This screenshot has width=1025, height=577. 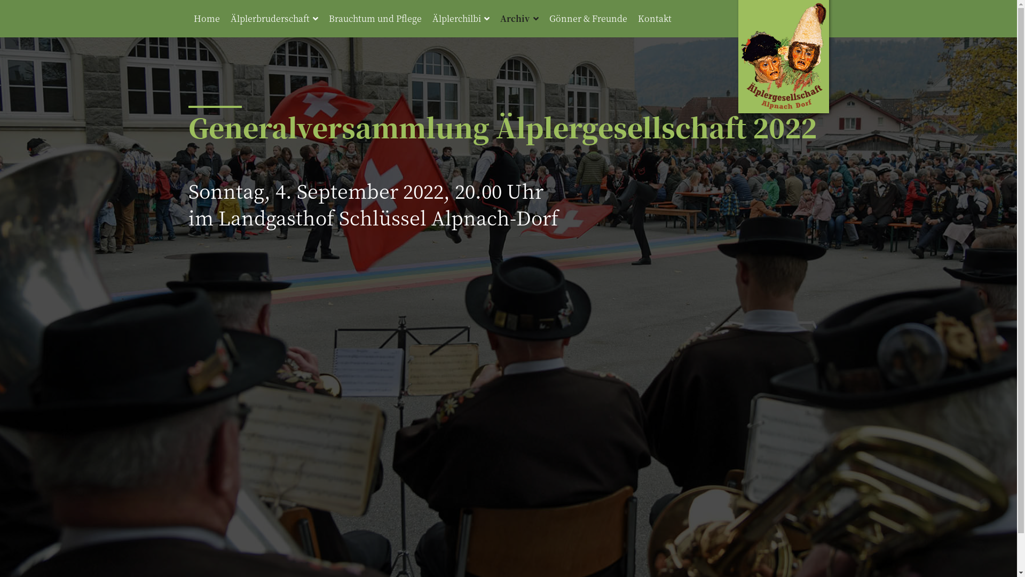 I want to click on Brauchtum und Pflege, so click(x=375, y=19).